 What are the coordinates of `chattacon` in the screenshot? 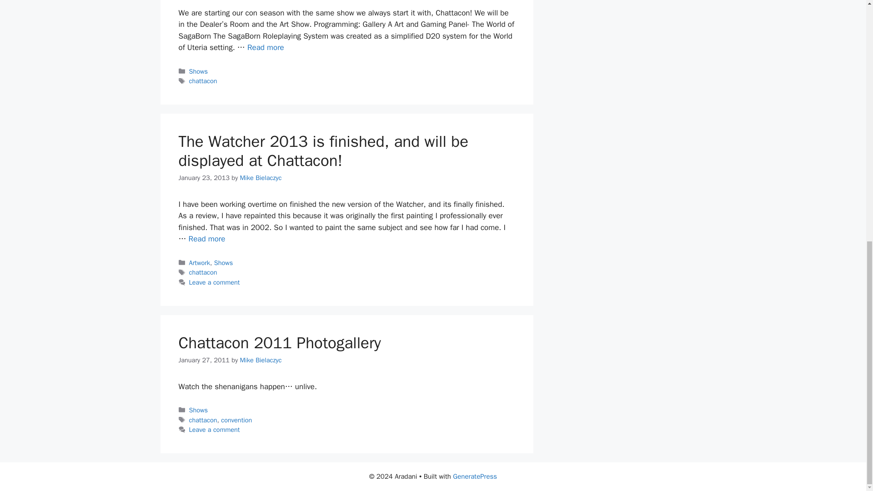 It's located at (203, 80).